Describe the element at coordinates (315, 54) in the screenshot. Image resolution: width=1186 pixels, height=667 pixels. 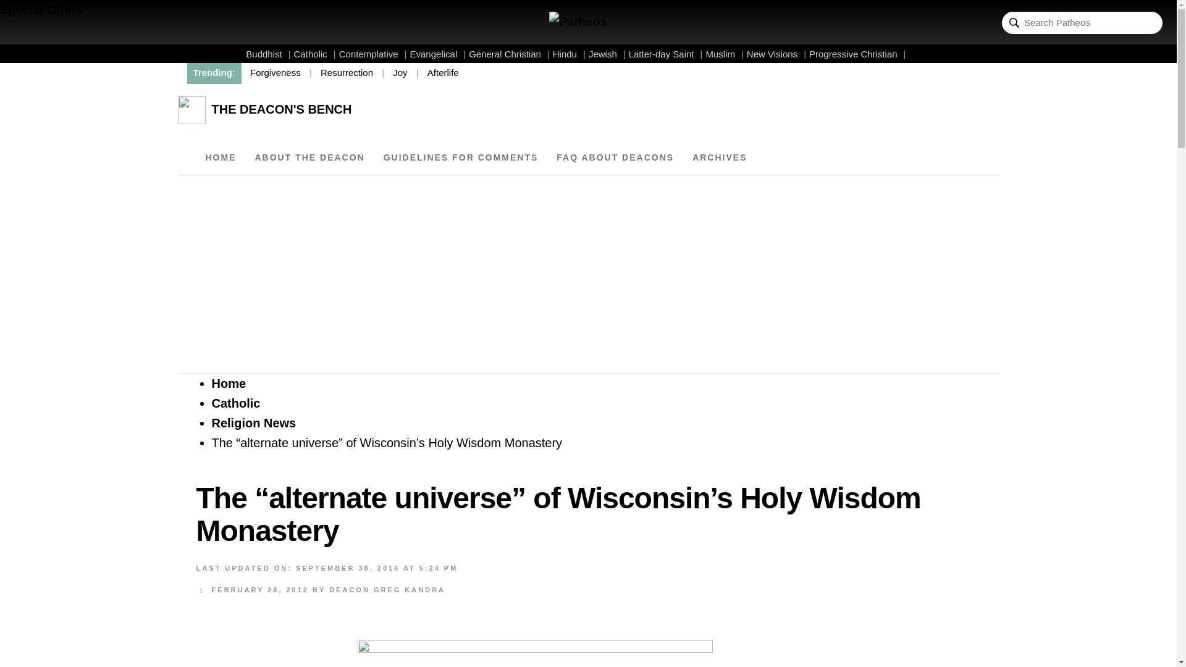
I see `Catholic` at that location.